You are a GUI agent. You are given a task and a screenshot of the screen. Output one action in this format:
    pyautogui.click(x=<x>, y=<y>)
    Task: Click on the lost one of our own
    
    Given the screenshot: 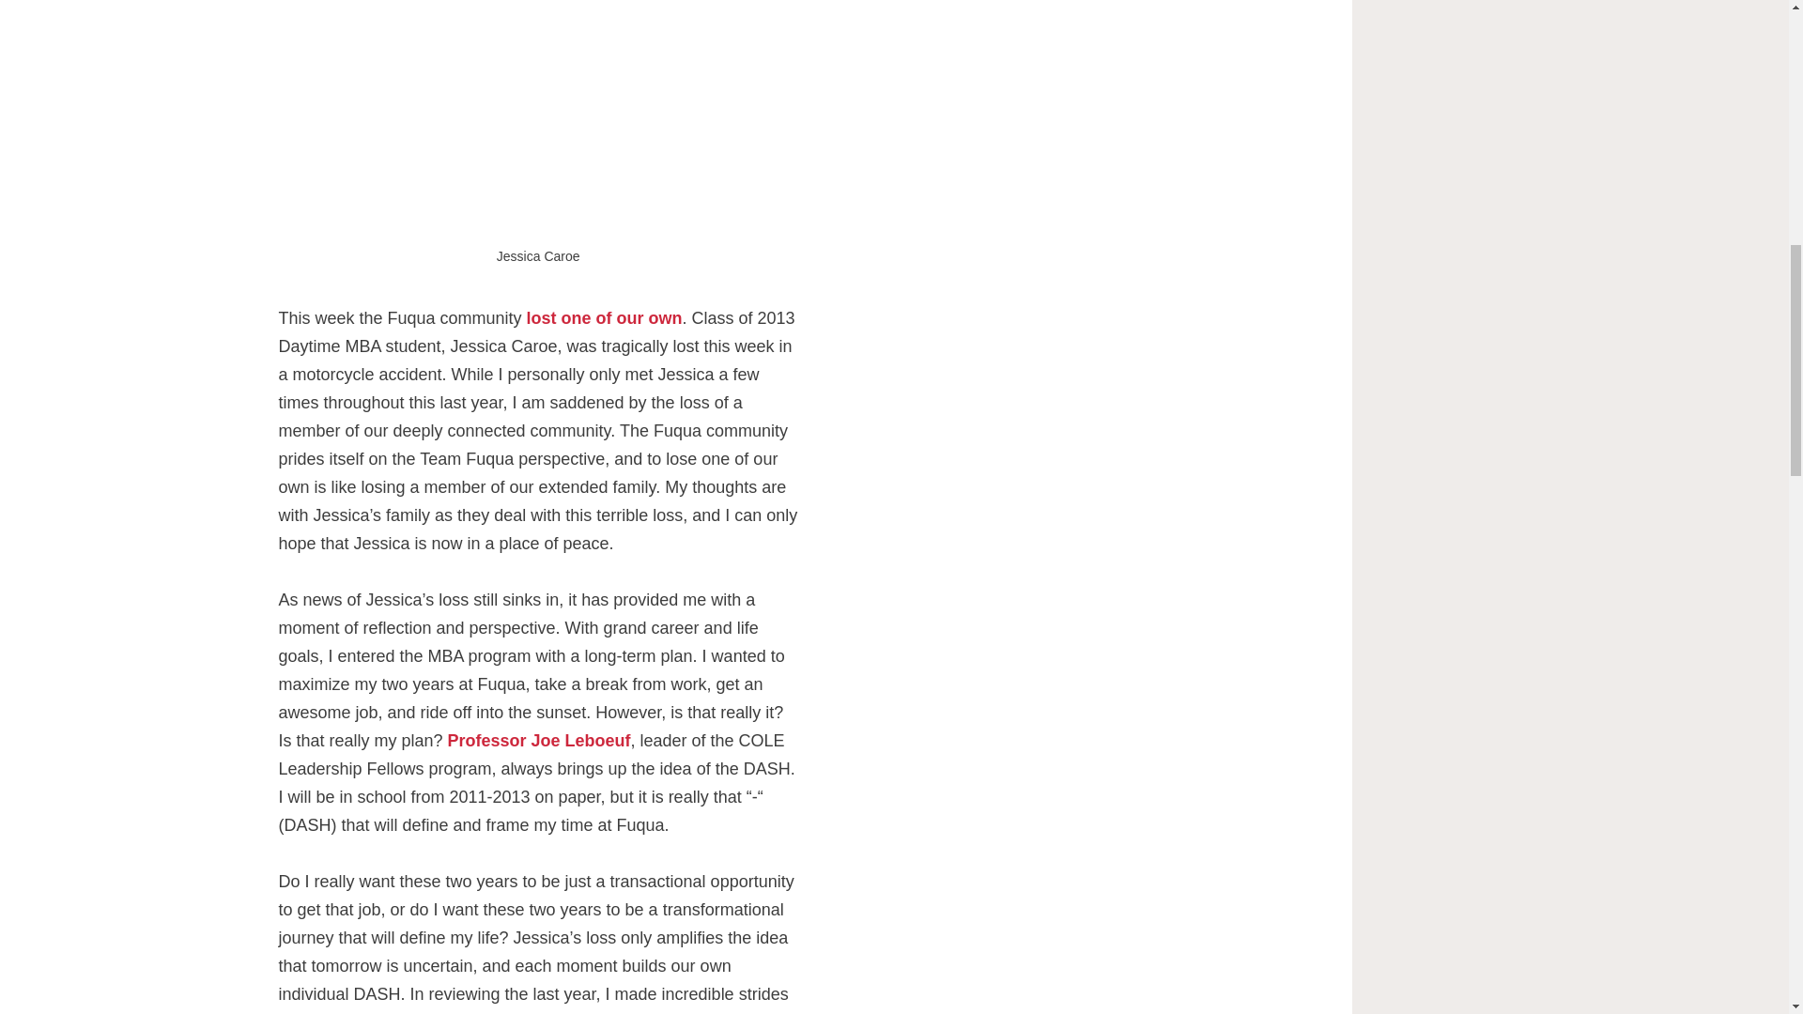 What is the action you would take?
    pyautogui.click(x=605, y=317)
    